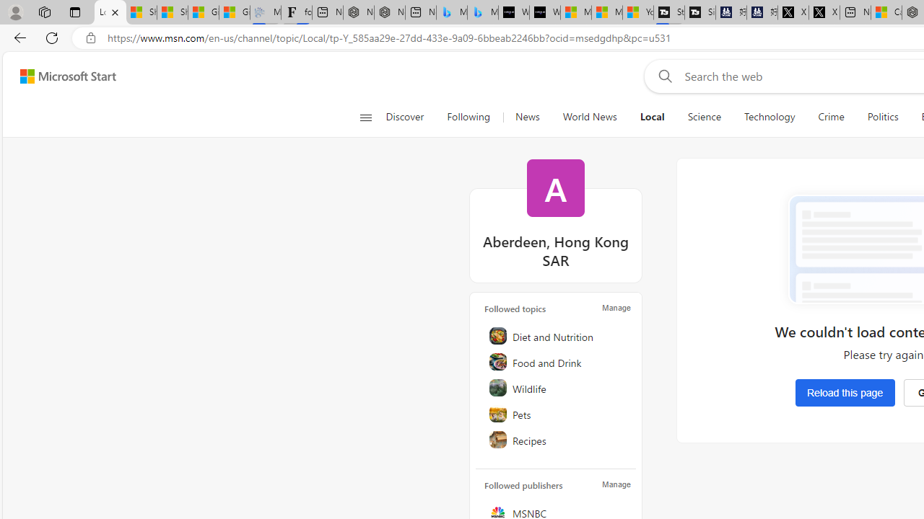 Image resolution: width=924 pixels, height=519 pixels. I want to click on Microsoft Bing Travel - Shangri-La Hotel Bangkok, so click(482, 13).